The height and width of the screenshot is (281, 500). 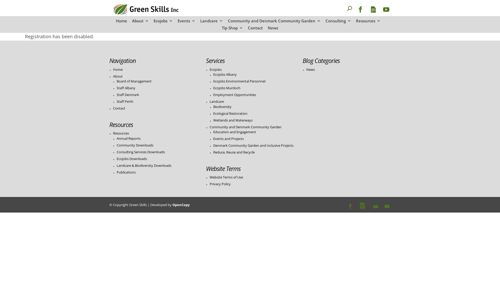 I want to click on Ecojobs Environmental Personnel, so click(x=239, y=81).